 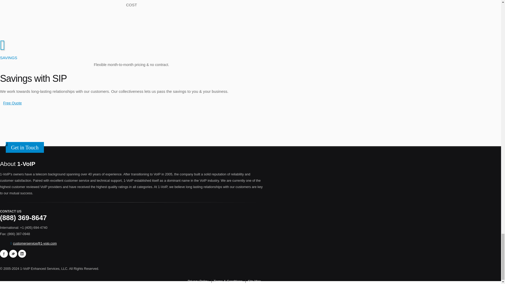 What do you see at coordinates (13, 253) in the screenshot?
I see `Twitter` at bounding box center [13, 253].